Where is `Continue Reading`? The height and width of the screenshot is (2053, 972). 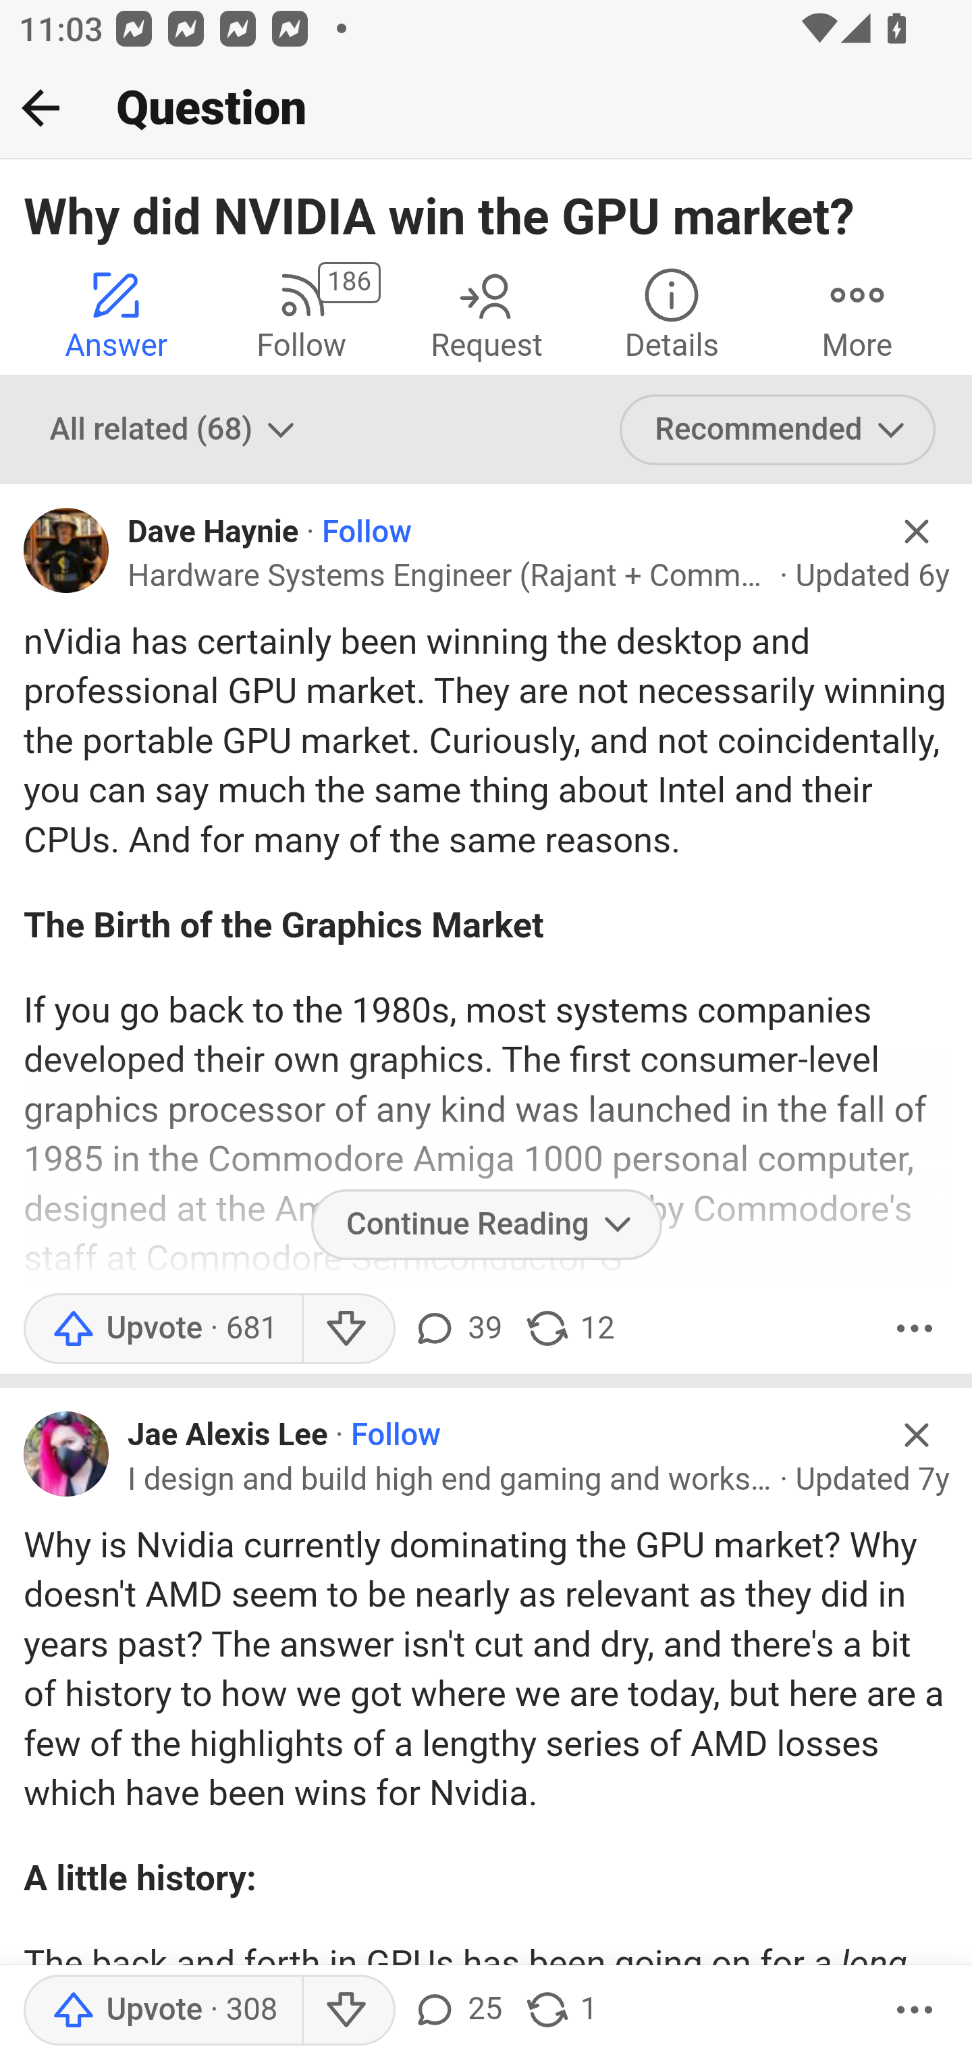 Continue Reading is located at coordinates (486, 1224).